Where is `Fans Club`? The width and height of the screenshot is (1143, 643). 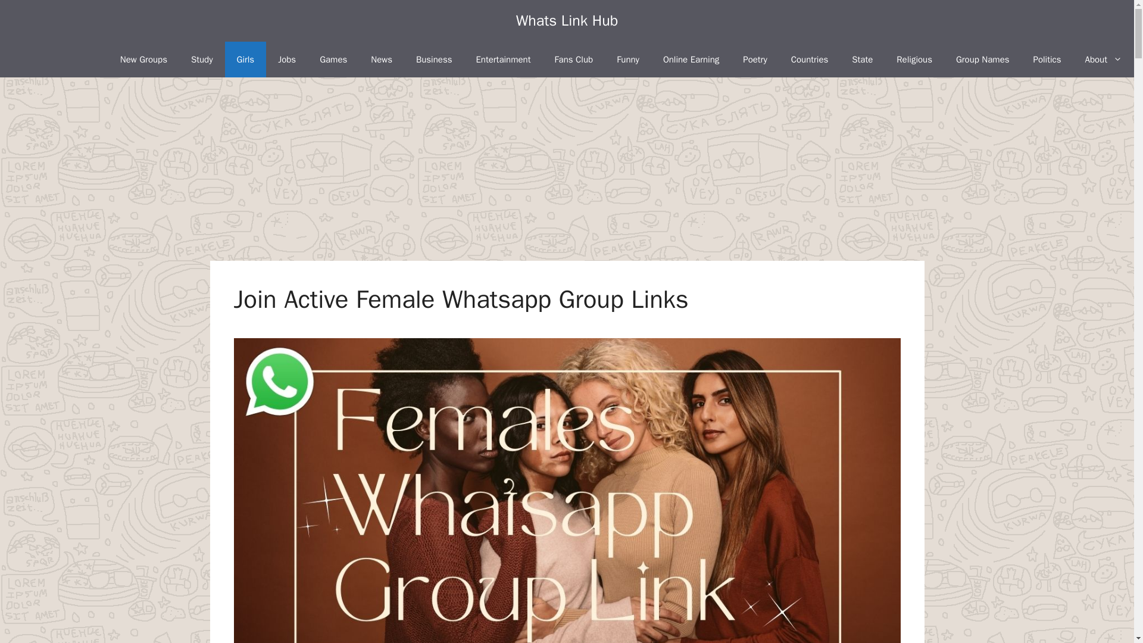 Fans Club is located at coordinates (573, 60).